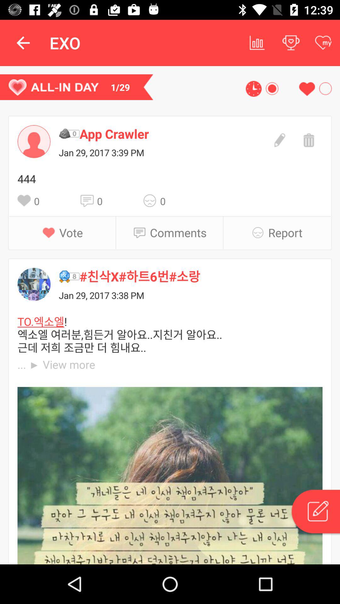 This screenshot has width=340, height=604. Describe the element at coordinates (76, 87) in the screenshot. I see `scroll until the 1/29` at that location.